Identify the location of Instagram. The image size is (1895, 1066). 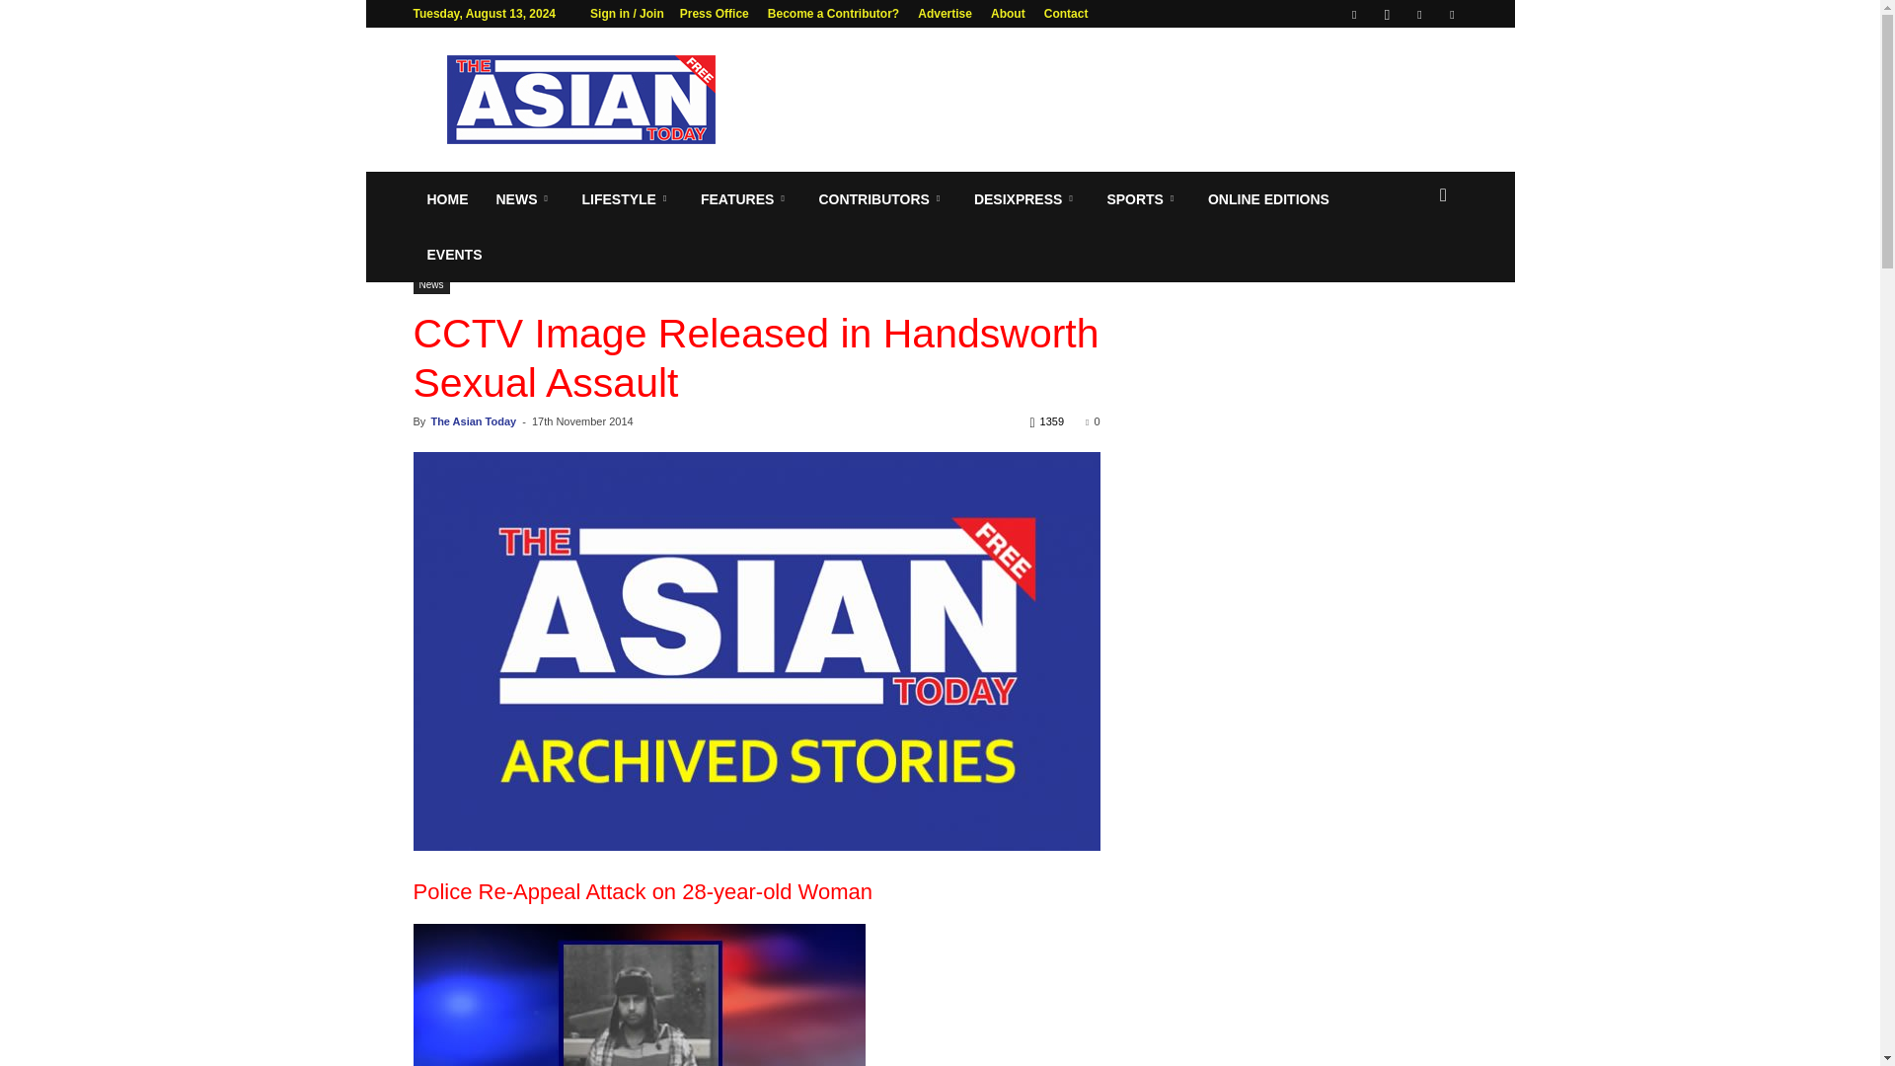
(1387, 14).